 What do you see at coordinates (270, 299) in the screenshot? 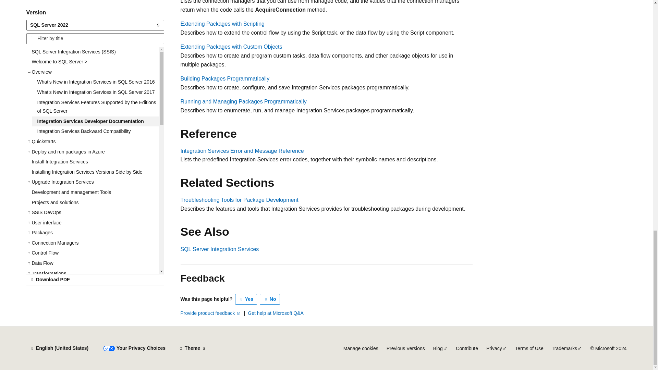
I see `This article is not helpful` at bounding box center [270, 299].